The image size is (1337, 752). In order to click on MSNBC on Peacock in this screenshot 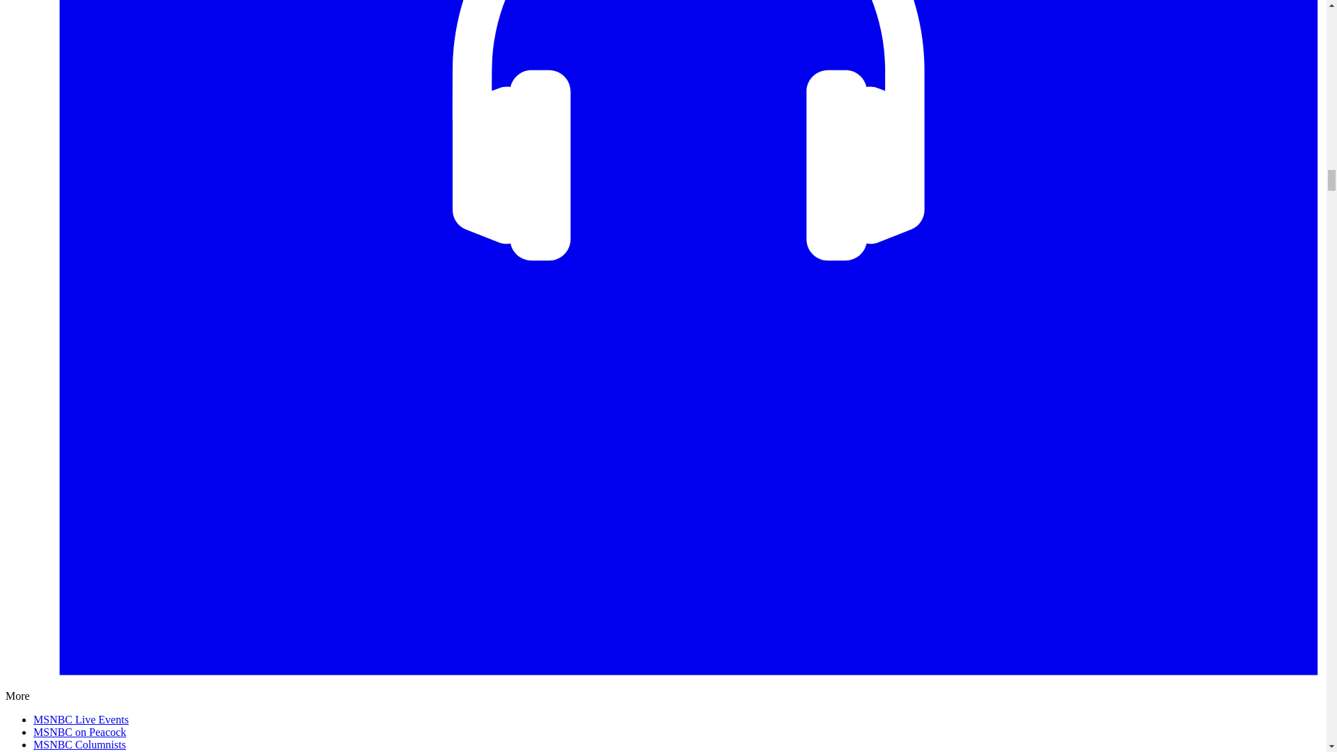, I will do `click(79, 732)`.